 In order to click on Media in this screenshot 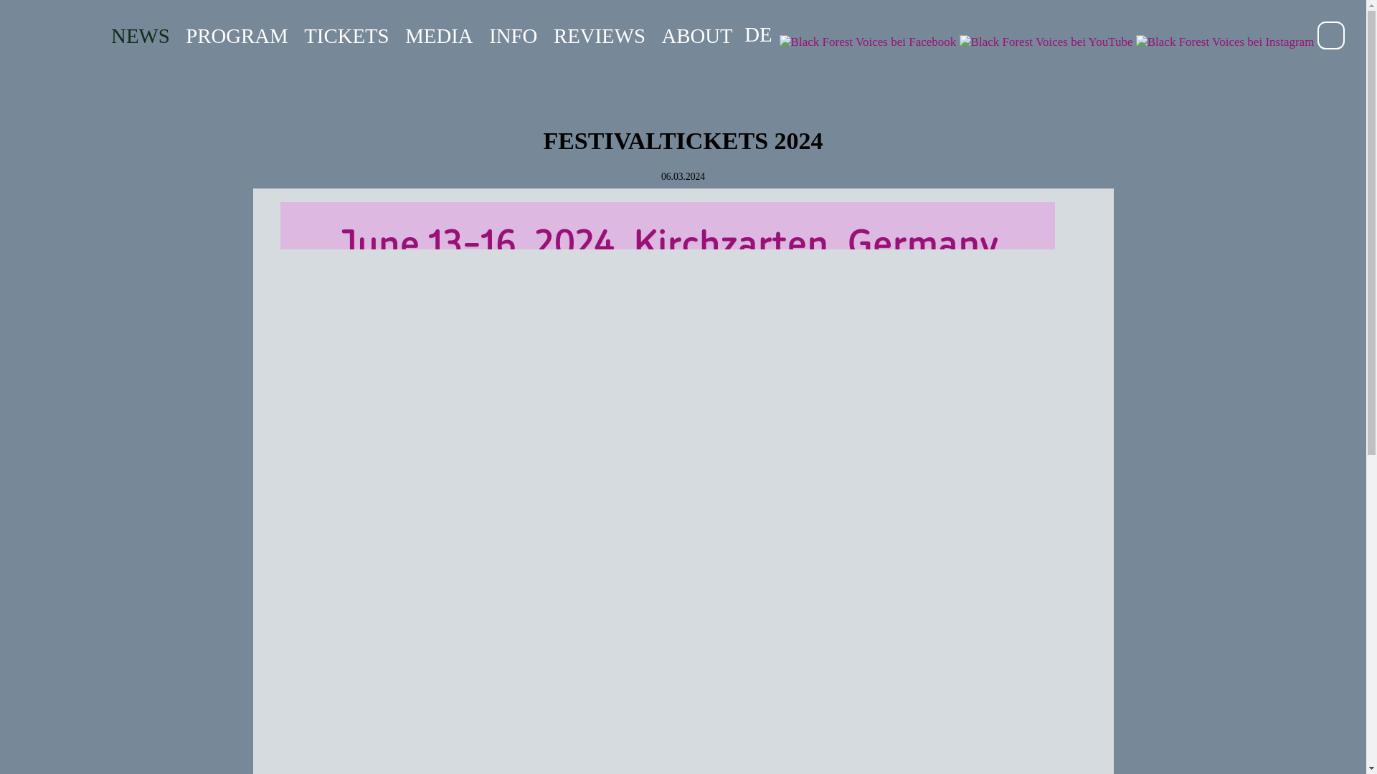, I will do `click(438, 36)`.